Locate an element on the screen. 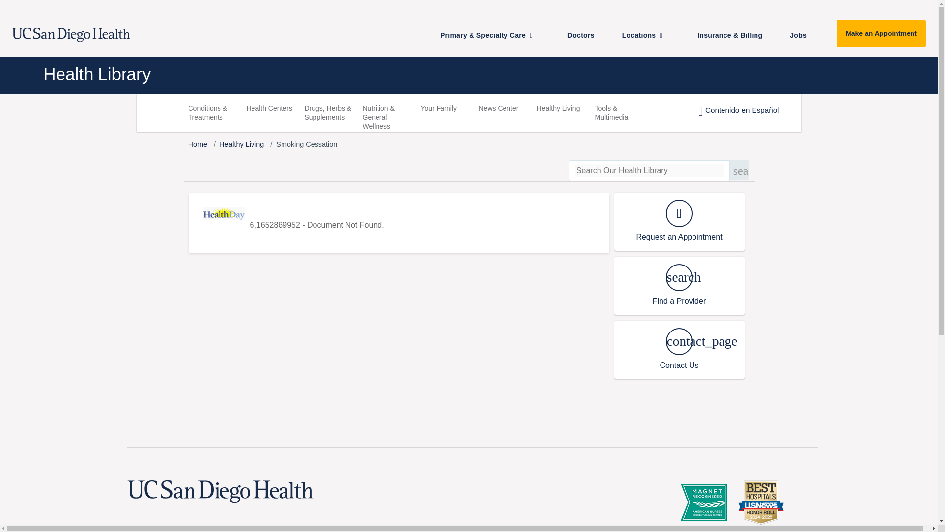 The width and height of the screenshot is (945, 532). Doctors is located at coordinates (585, 35).